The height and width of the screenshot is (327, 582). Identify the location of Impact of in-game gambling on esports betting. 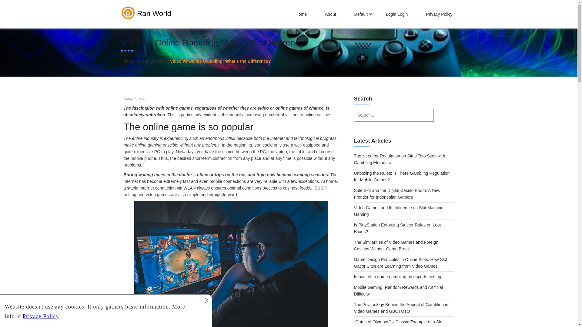
(397, 277).